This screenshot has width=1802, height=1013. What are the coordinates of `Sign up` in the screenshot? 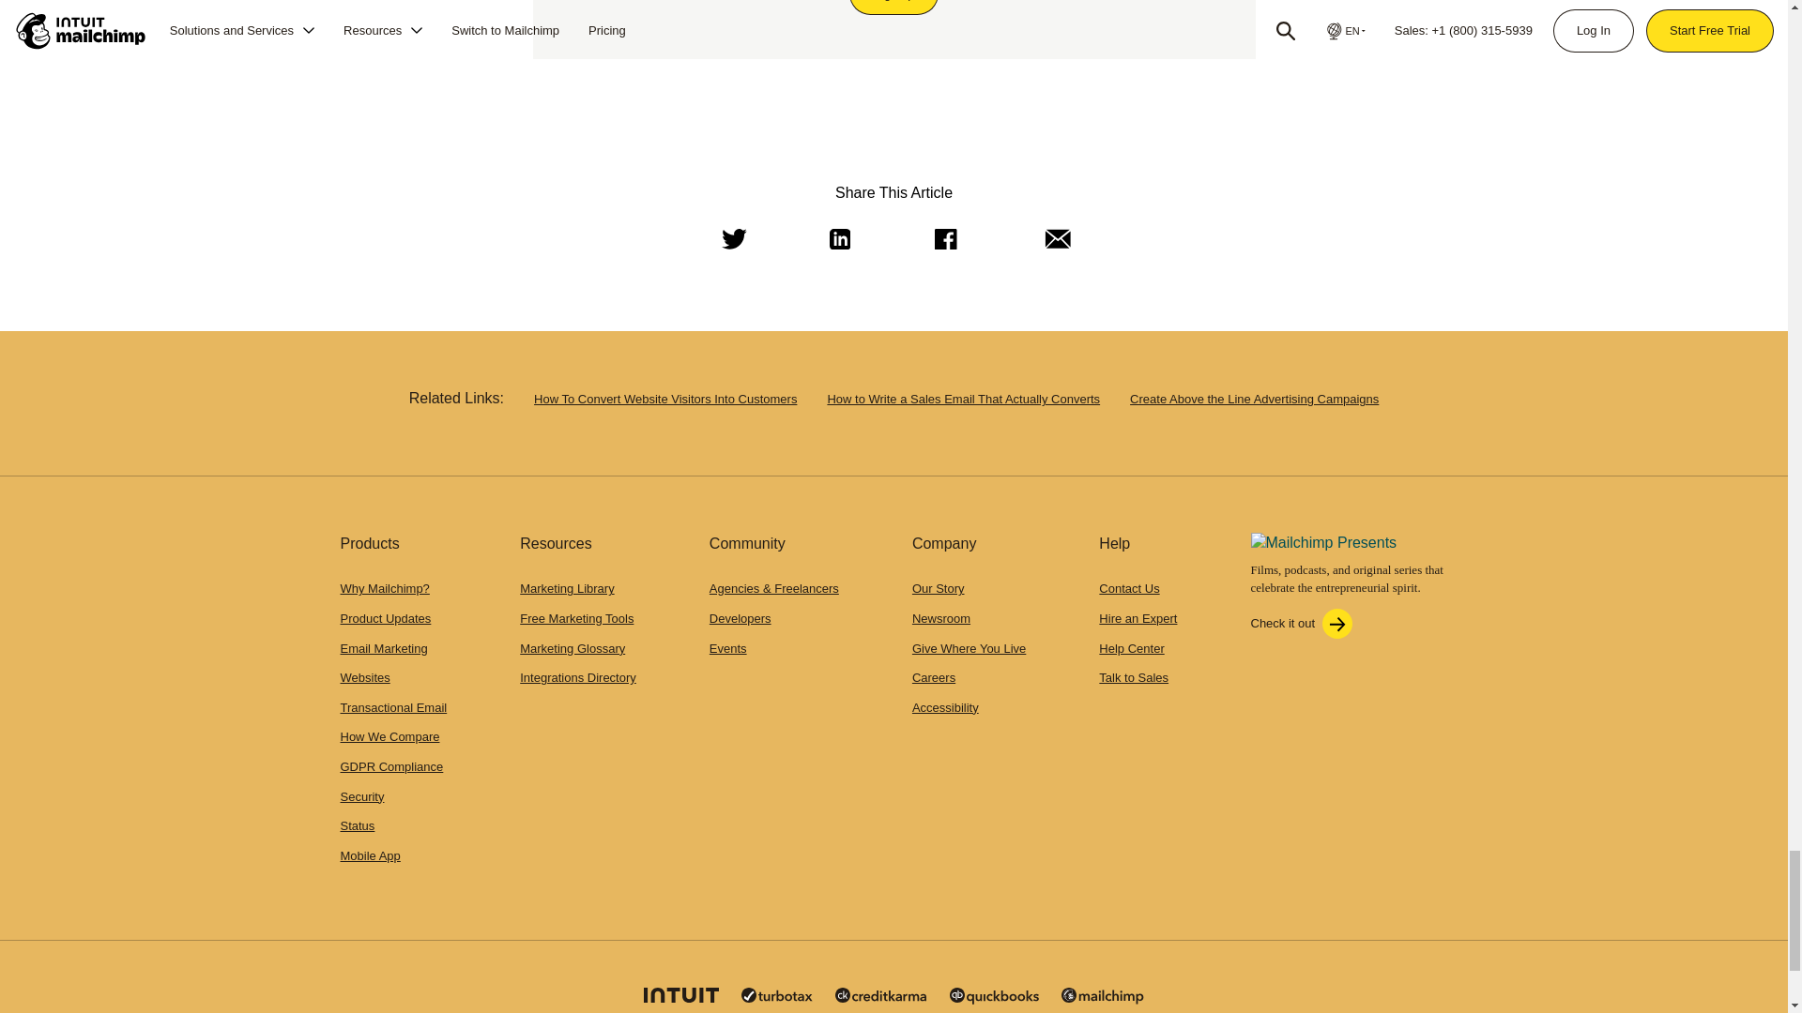 It's located at (893, 8).